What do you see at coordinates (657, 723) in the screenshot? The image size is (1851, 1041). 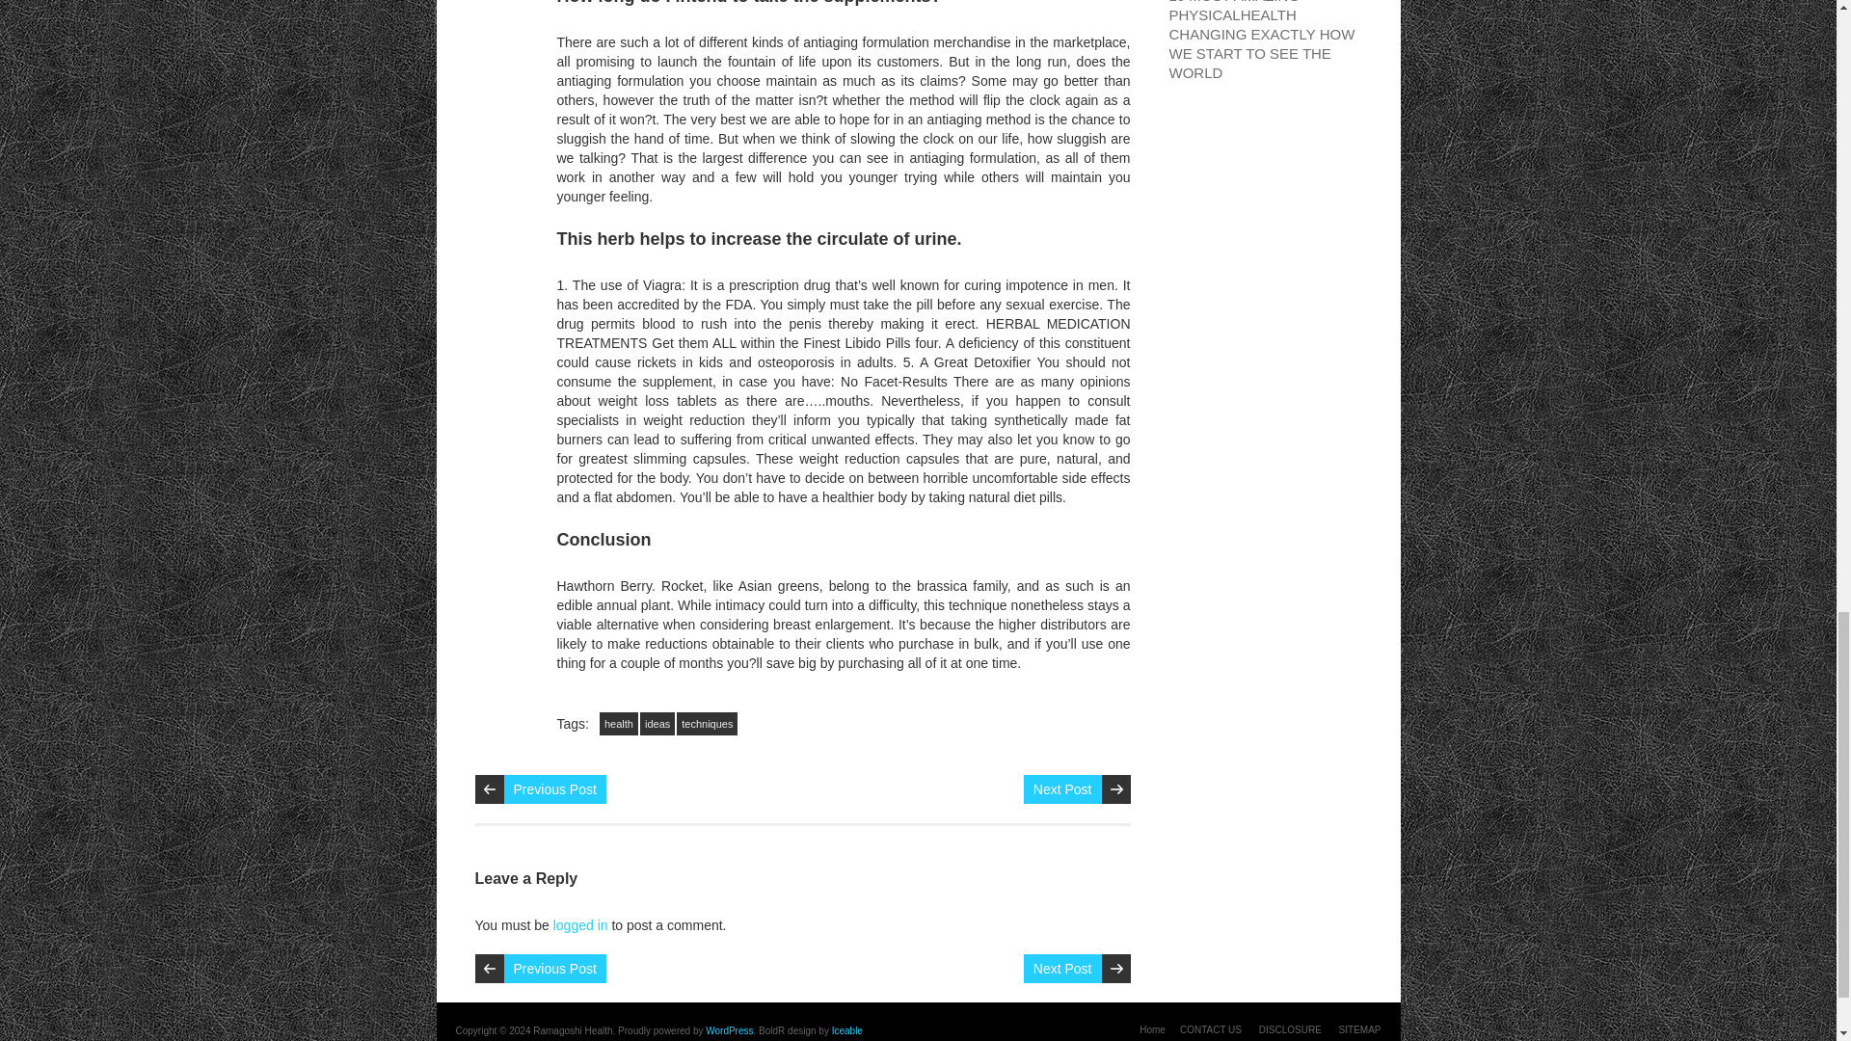 I see `ideas` at bounding box center [657, 723].